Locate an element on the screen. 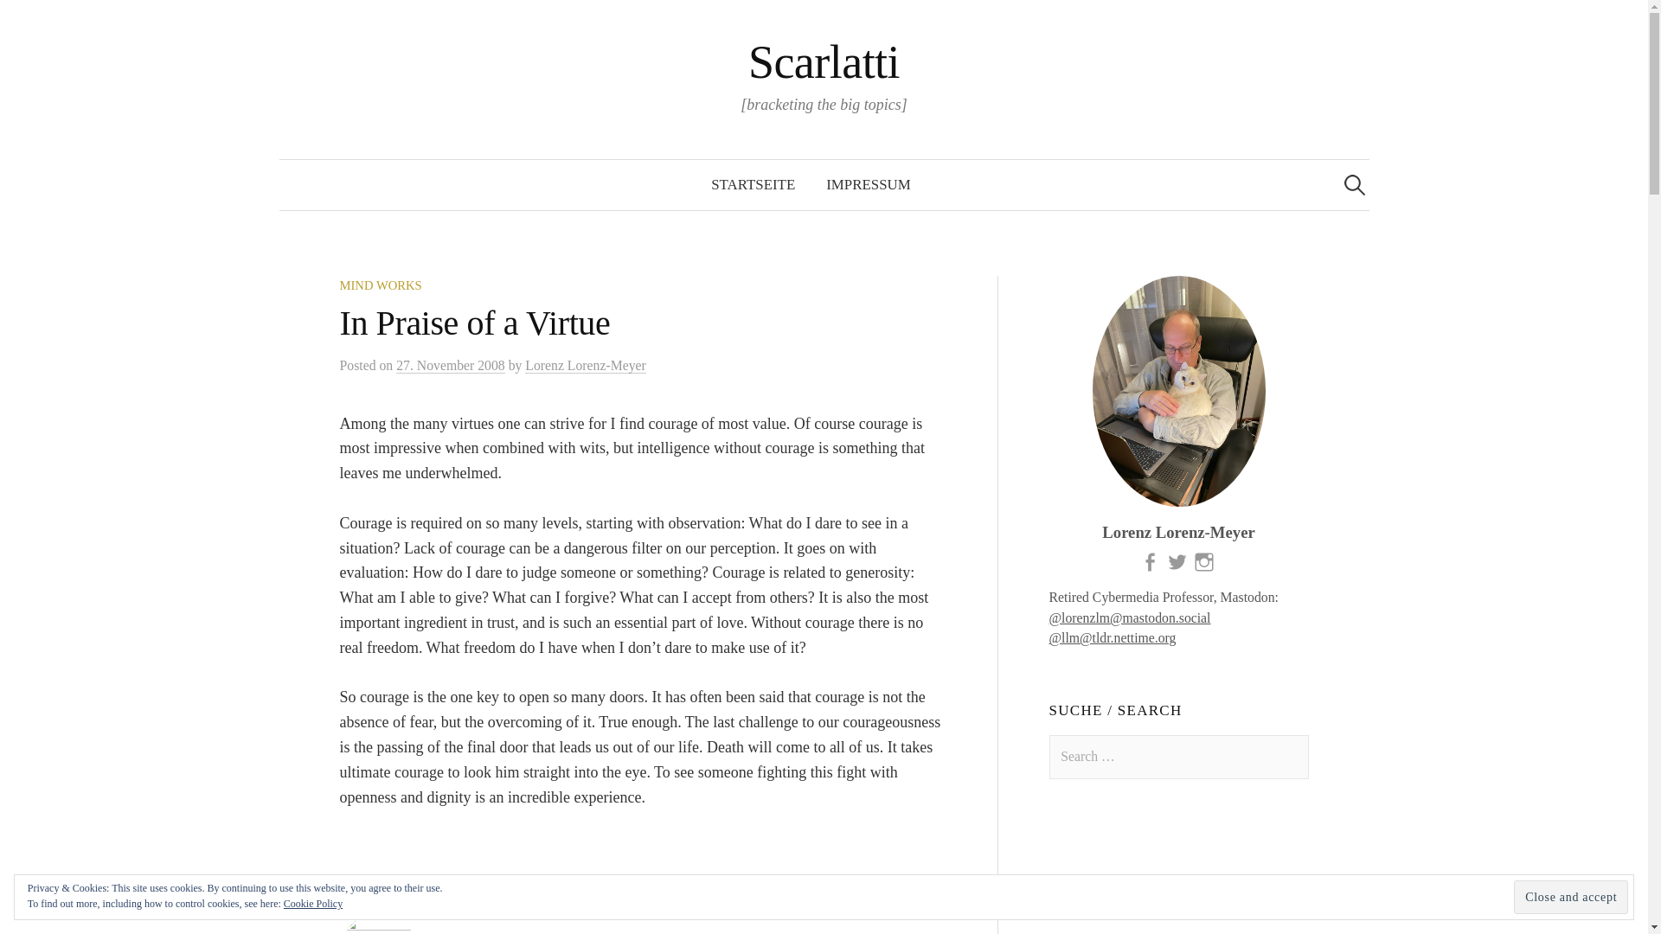 The height and width of the screenshot is (934, 1661). Scarlatti is located at coordinates (824, 62).